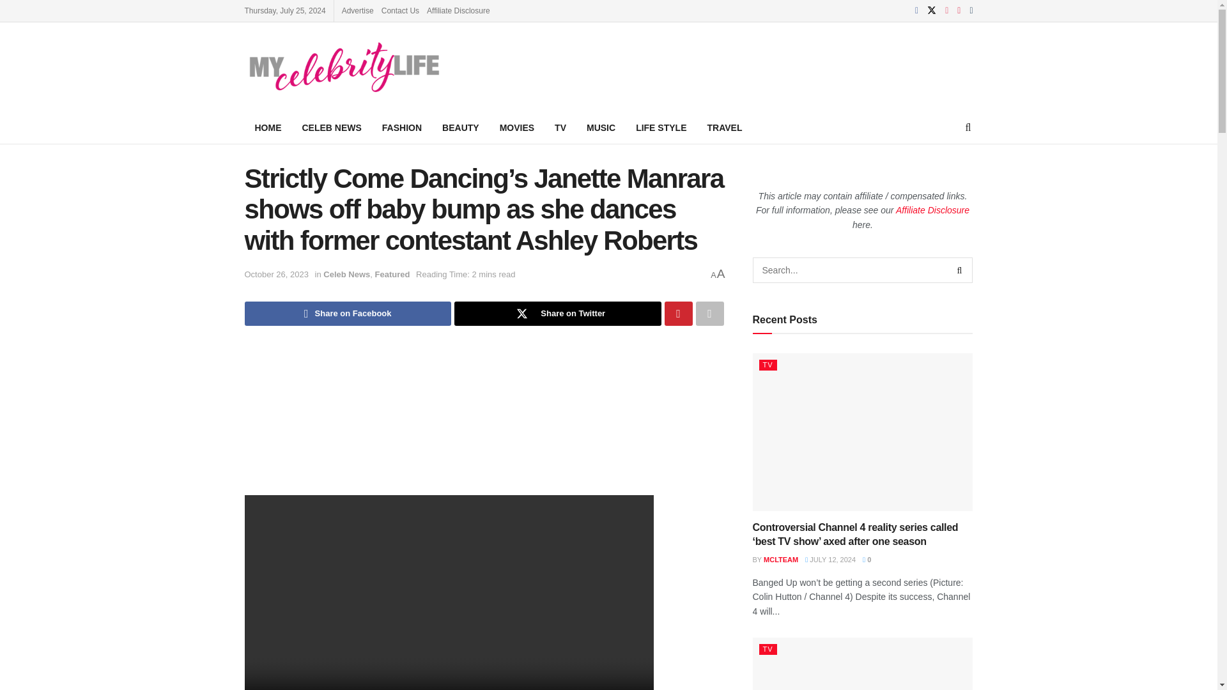 The height and width of the screenshot is (690, 1227). I want to click on HOME, so click(268, 127).